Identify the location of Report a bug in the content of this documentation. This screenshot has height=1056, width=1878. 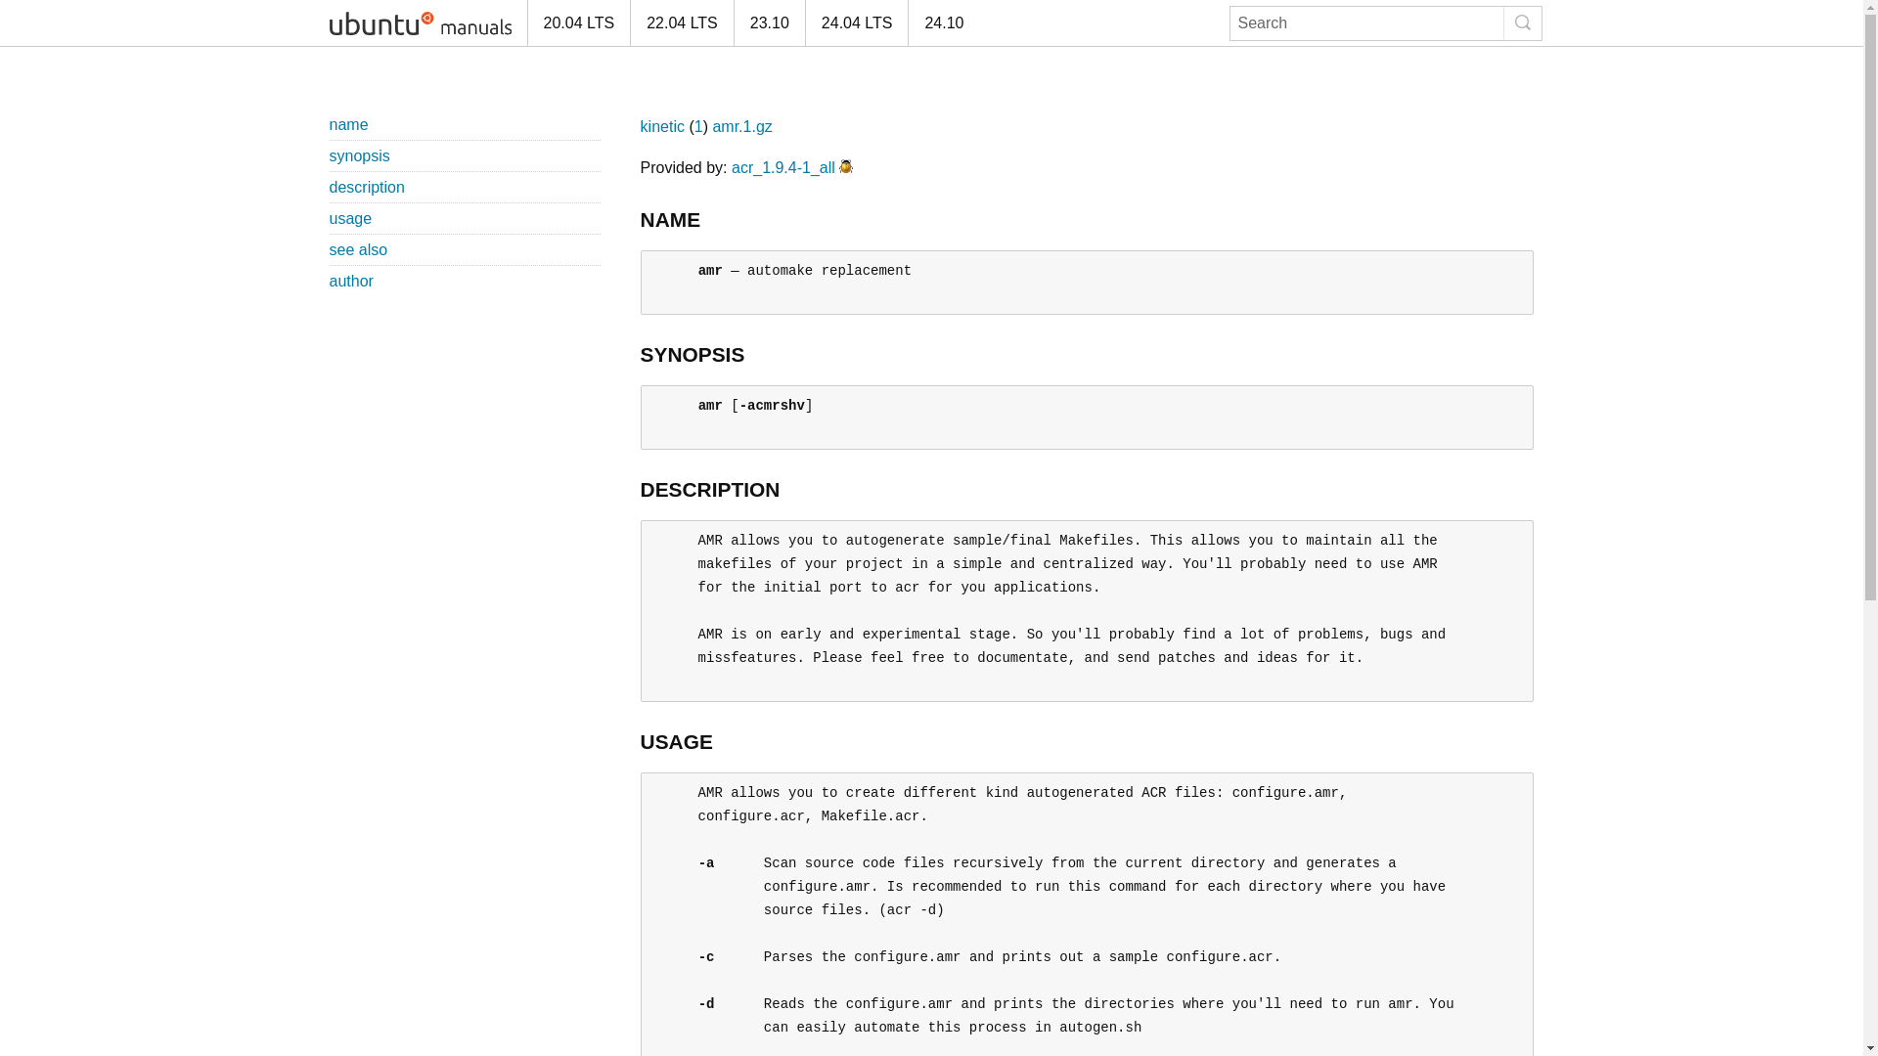
(845, 168).